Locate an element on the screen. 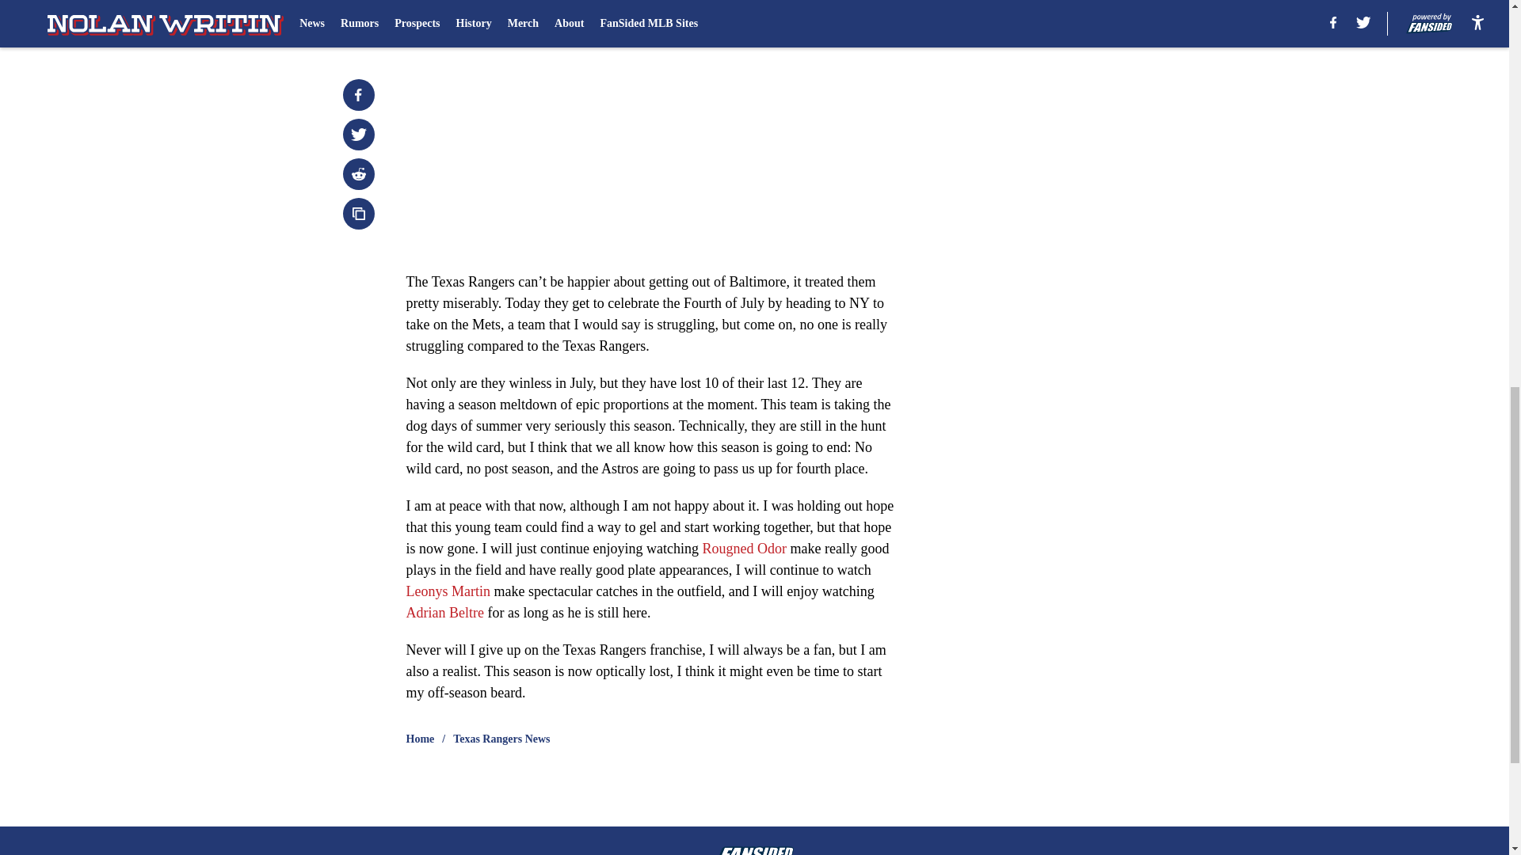 This screenshot has width=1521, height=855. Adrian Beltre is located at coordinates (444, 613).